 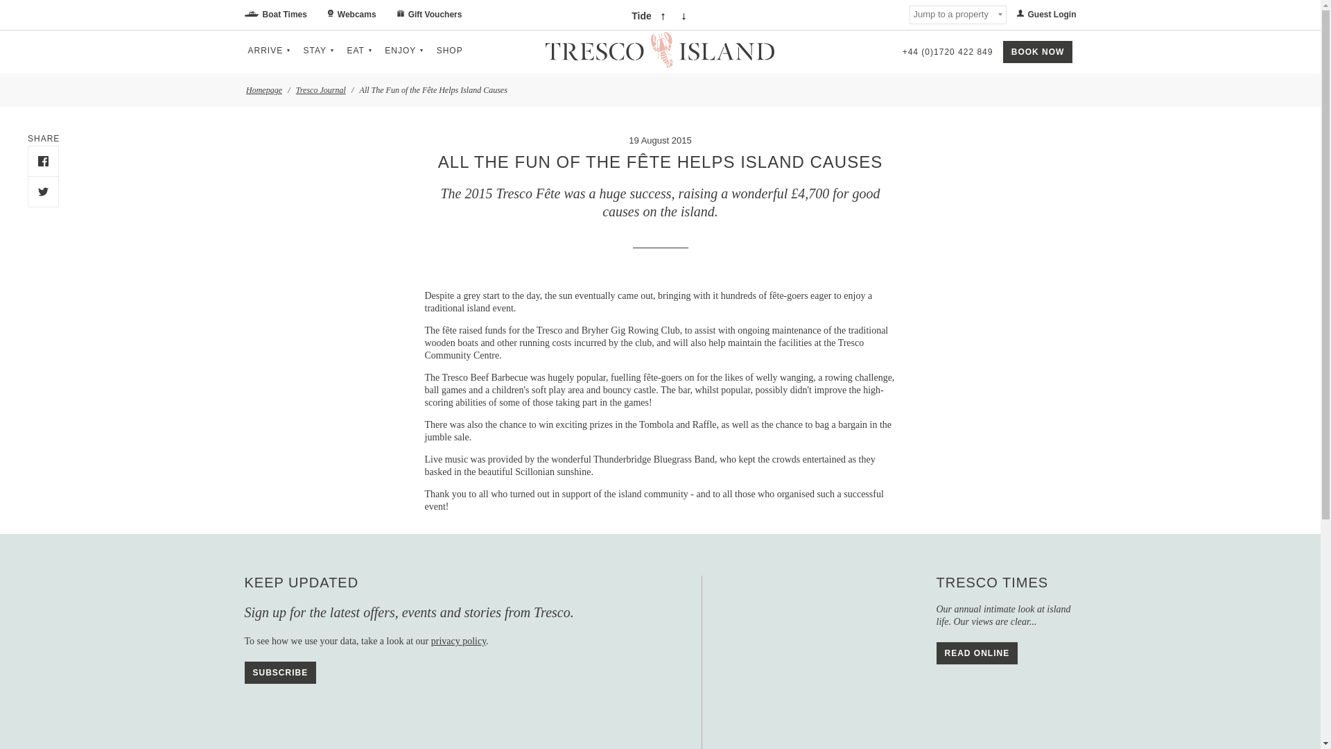 I want to click on Tresco Webcams, so click(x=352, y=15).